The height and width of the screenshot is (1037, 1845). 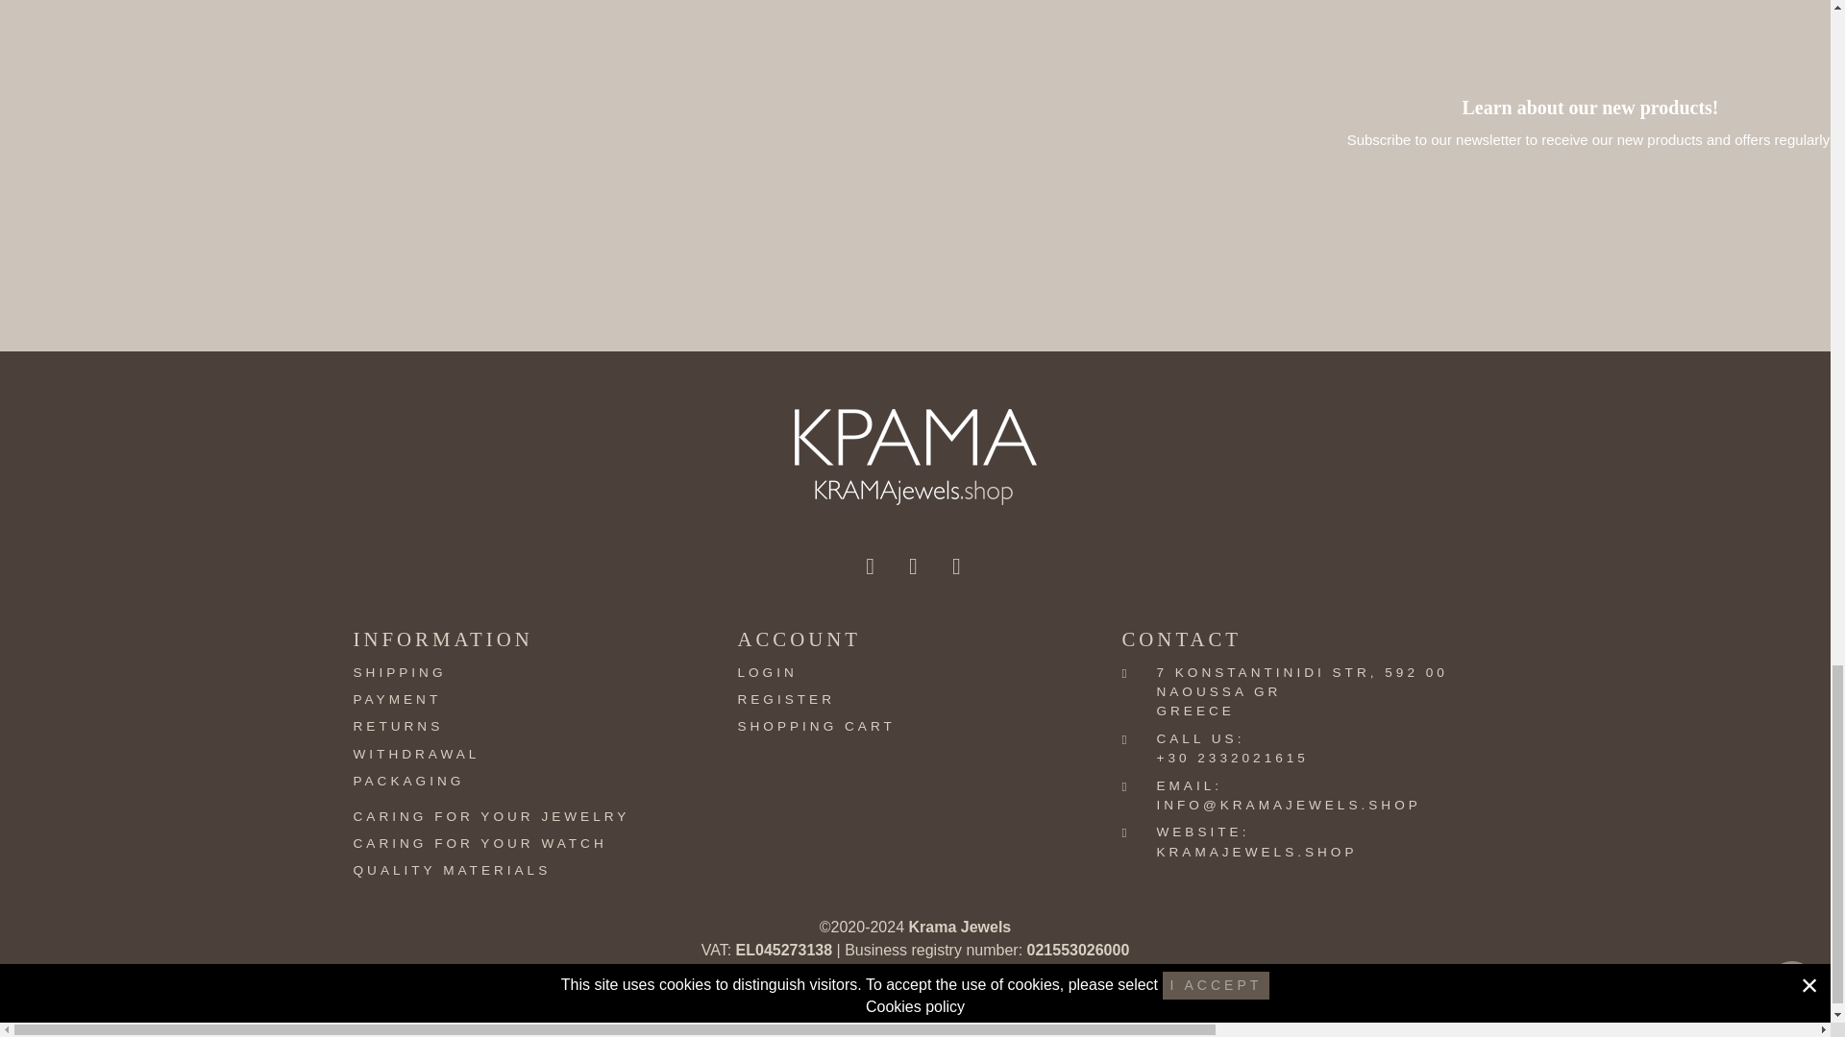 What do you see at coordinates (871, 566) in the screenshot?
I see `Facebook` at bounding box center [871, 566].